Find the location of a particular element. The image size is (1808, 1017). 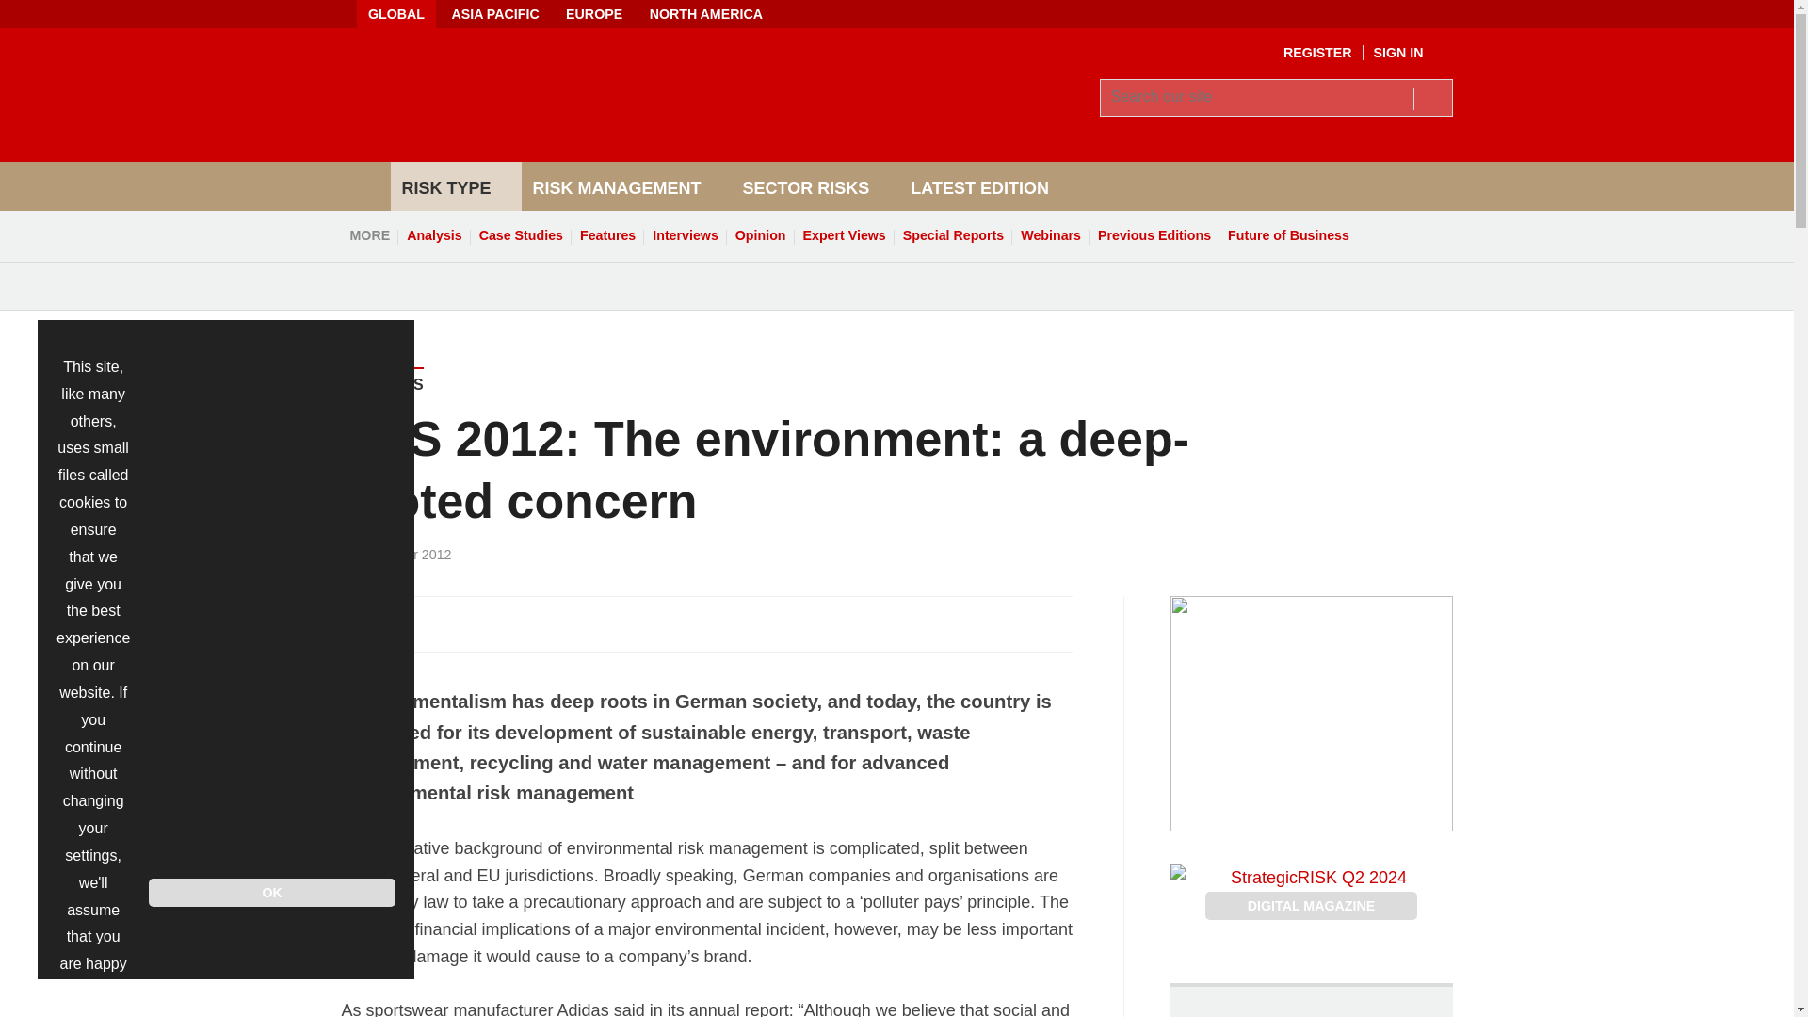

No comments is located at coordinates (1043, 635).